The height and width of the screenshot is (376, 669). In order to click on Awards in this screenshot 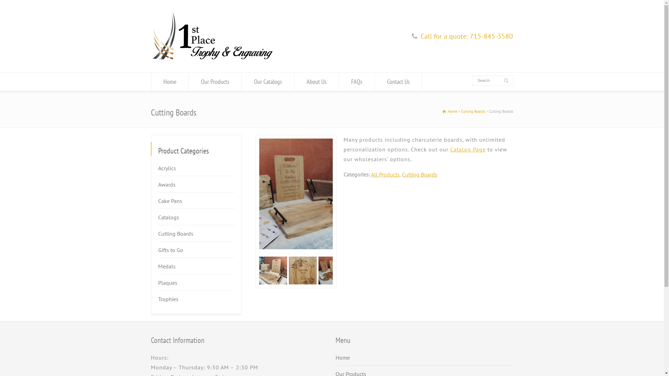, I will do `click(167, 186)`.